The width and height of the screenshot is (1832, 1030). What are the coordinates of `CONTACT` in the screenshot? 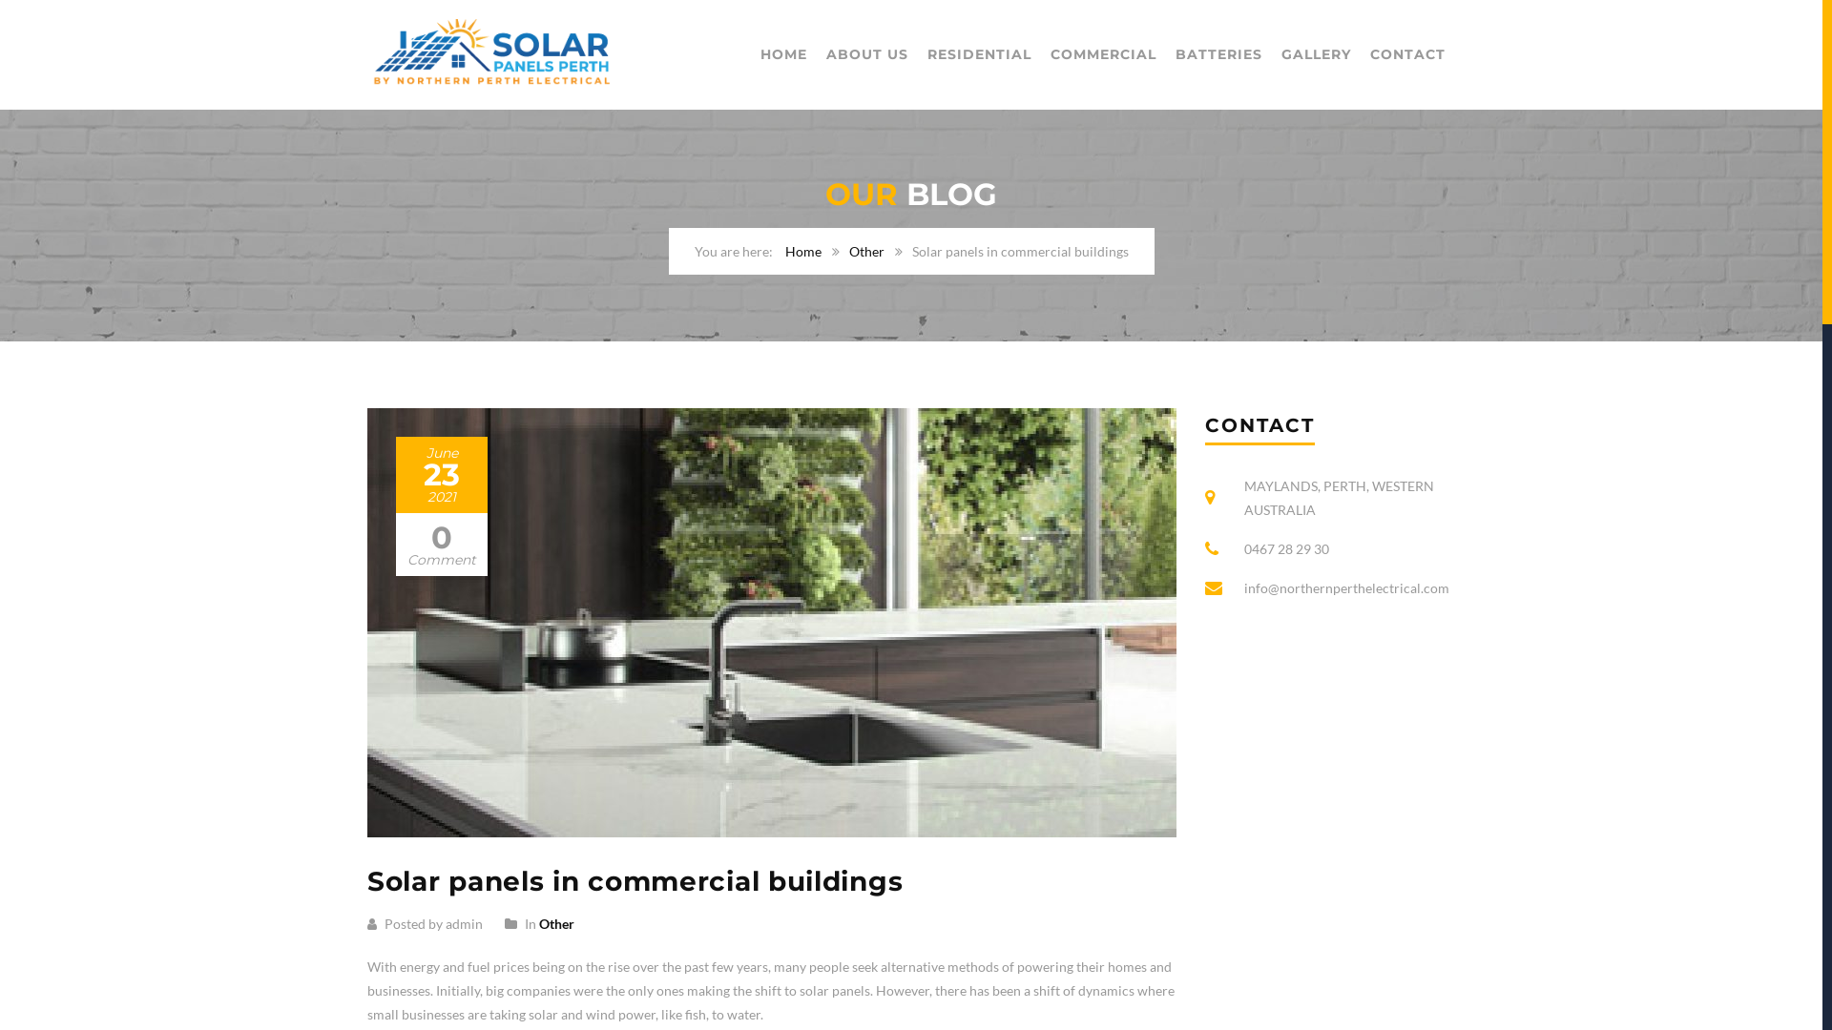 It's located at (1408, 55).